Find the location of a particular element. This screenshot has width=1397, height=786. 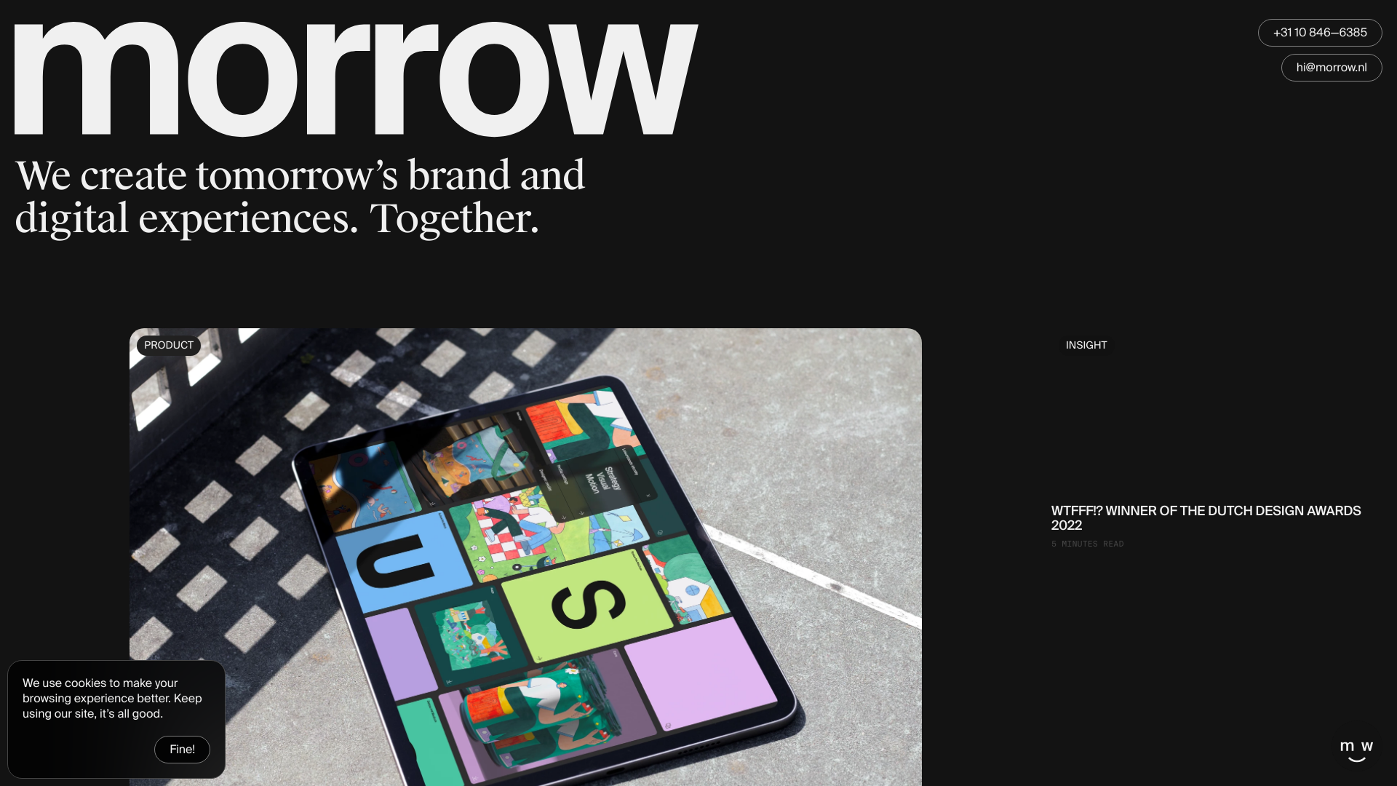

hi@morrow.nl is located at coordinates (1332, 68).